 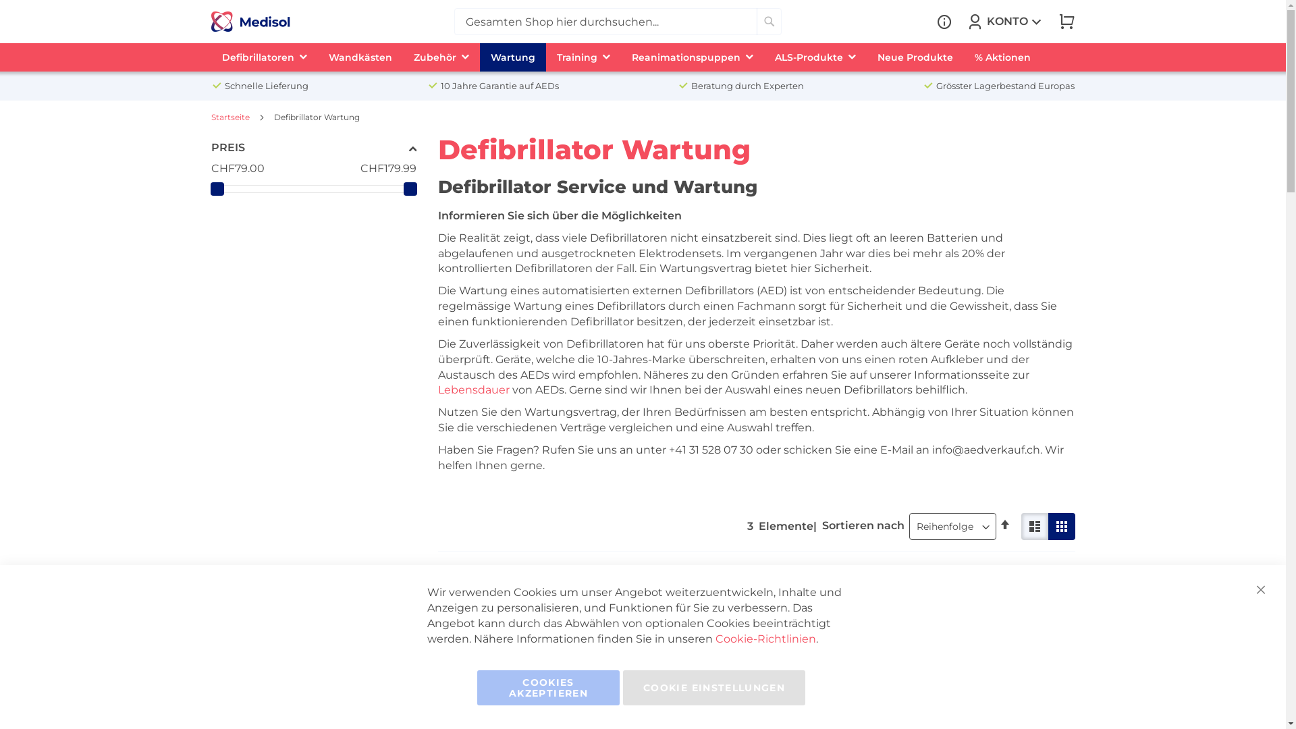 What do you see at coordinates (681, 593) in the screenshot?
I see `Defibrillator Wartung Silver` at bounding box center [681, 593].